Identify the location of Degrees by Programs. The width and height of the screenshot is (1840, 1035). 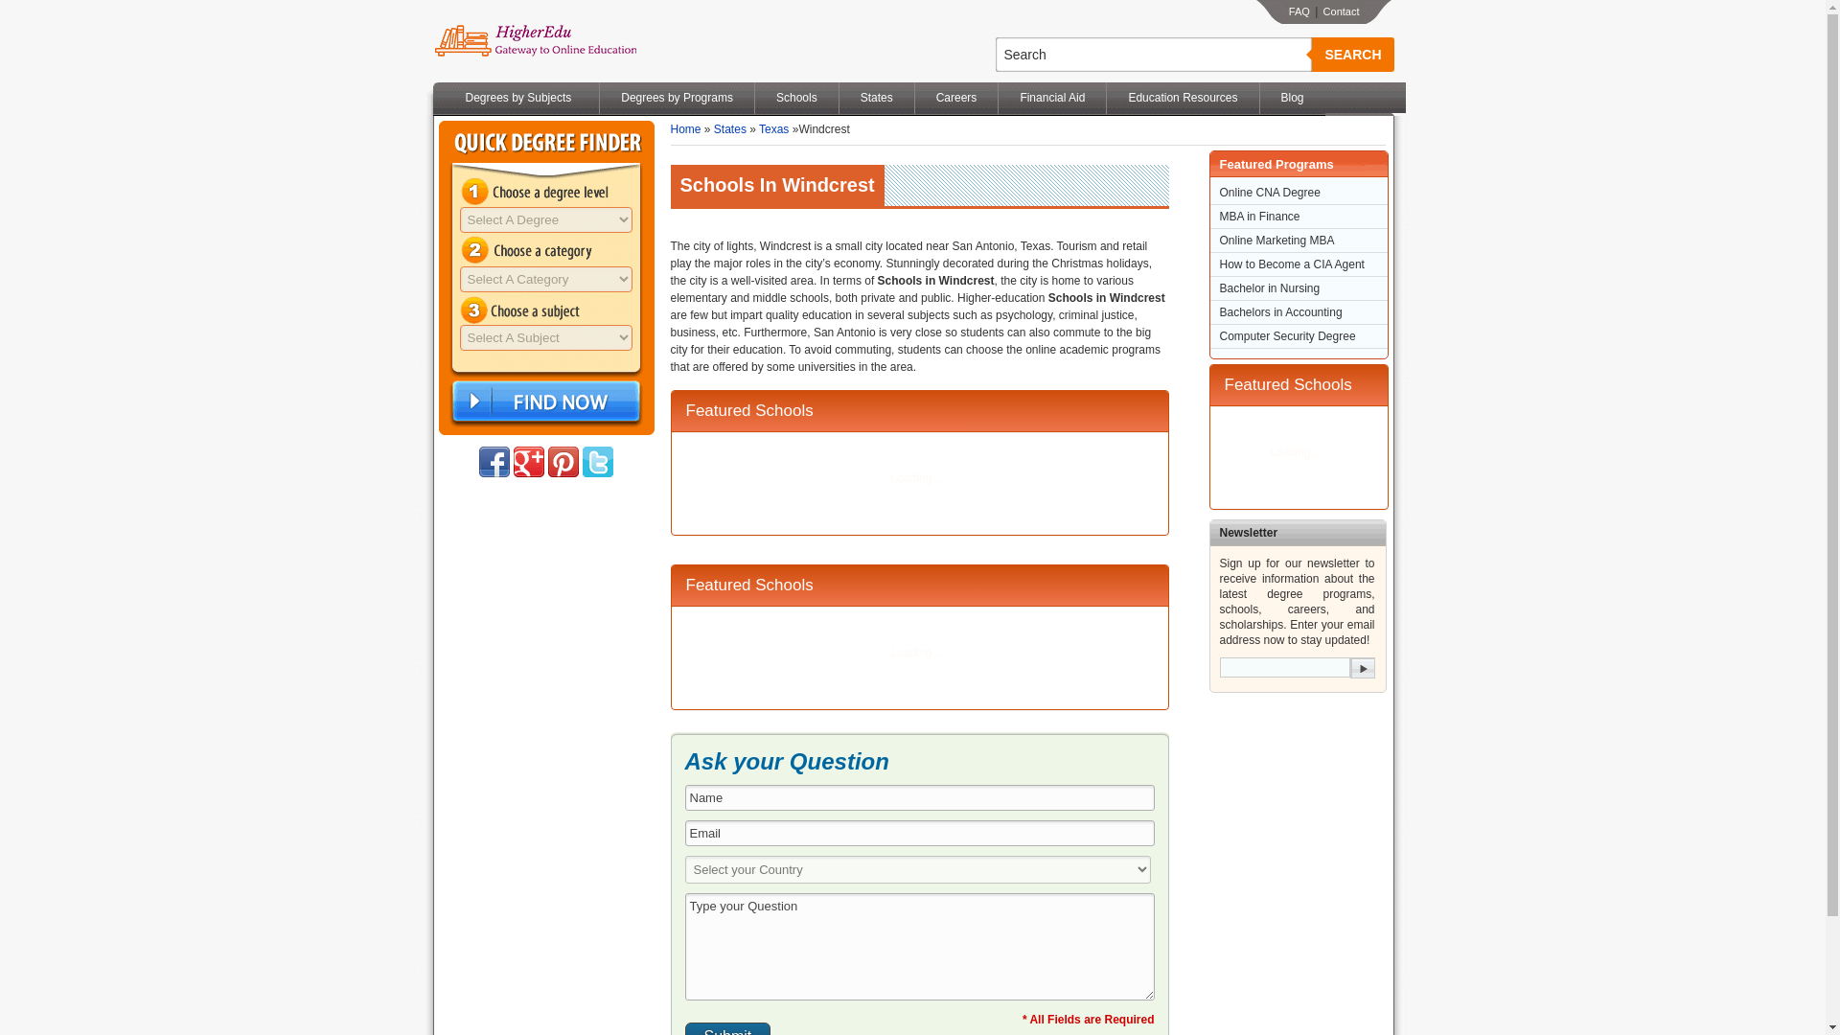
(677, 98).